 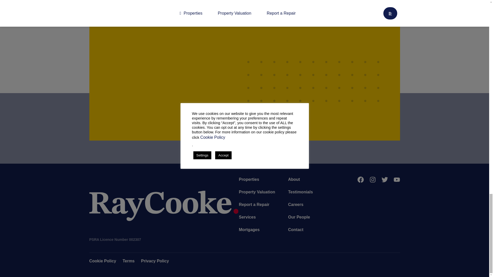 What do you see at coordinates (249, 179) in the screenshot?
I see `Properties` at bounding box center [249, 179].